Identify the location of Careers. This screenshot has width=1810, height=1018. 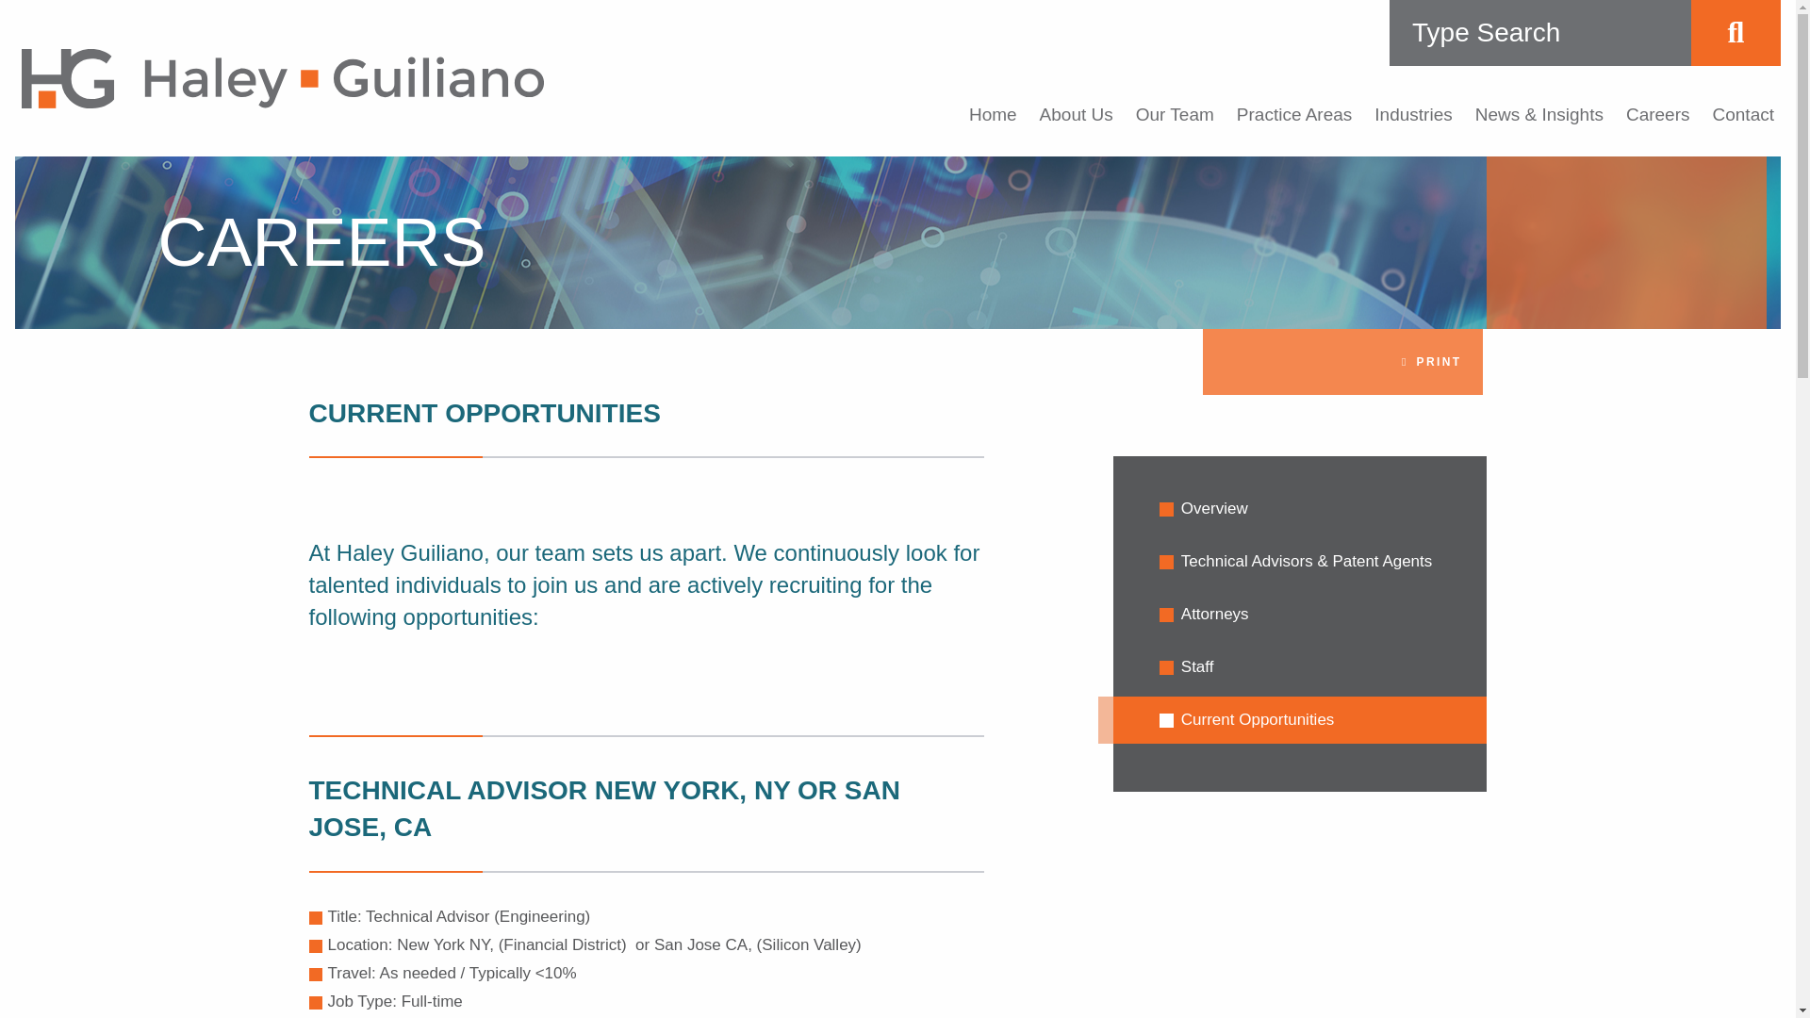
(1657, 115).